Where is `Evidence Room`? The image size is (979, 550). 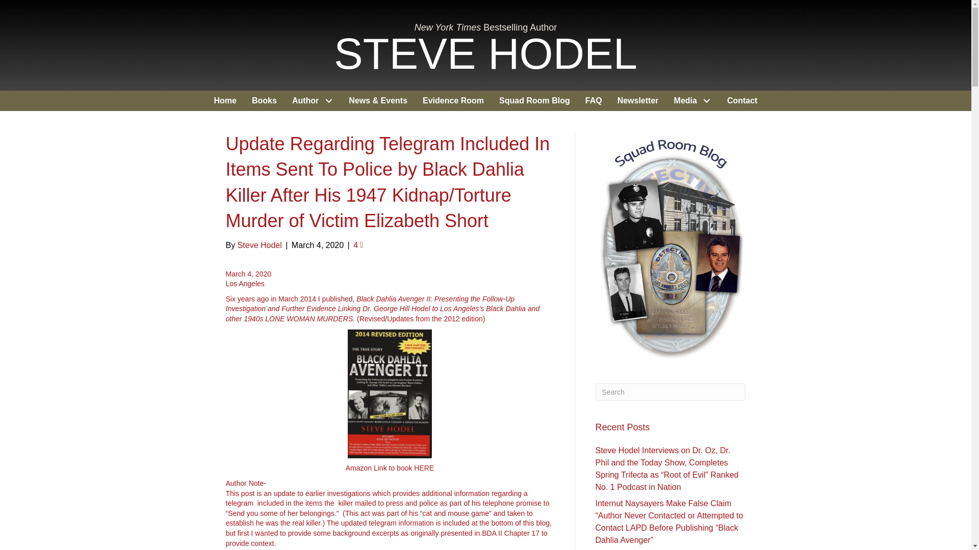
Evidence Room is located at coordinates (453, 101).